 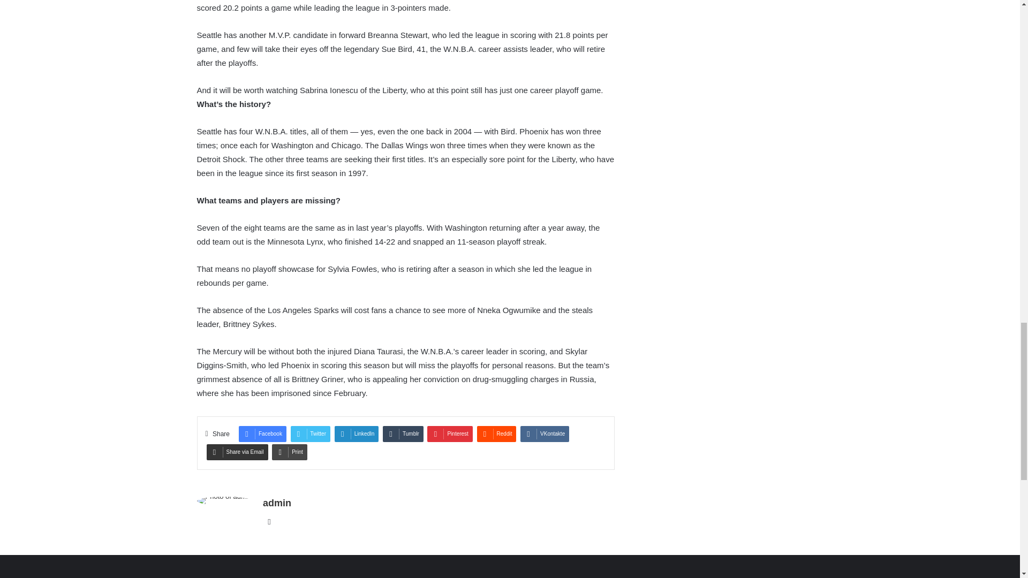 What do you see at coordinates (357, 433) in the screenshot?
I see `LinkedIn` at bounding box center [357, 433].